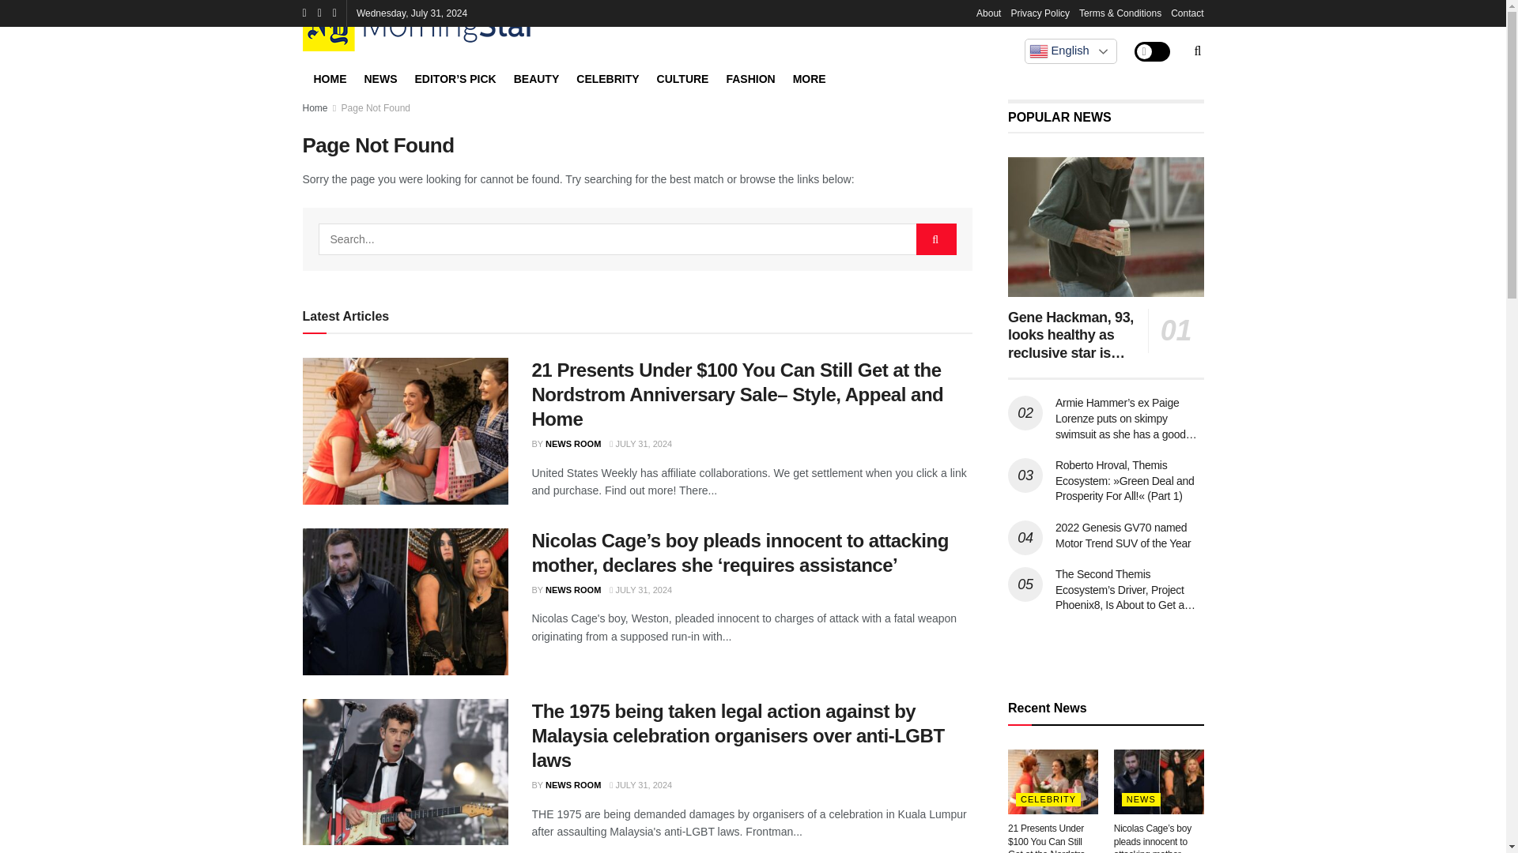 The height and width of the screenshot is (853, 1518). I want to click on CULTURE, so click(683, 77).